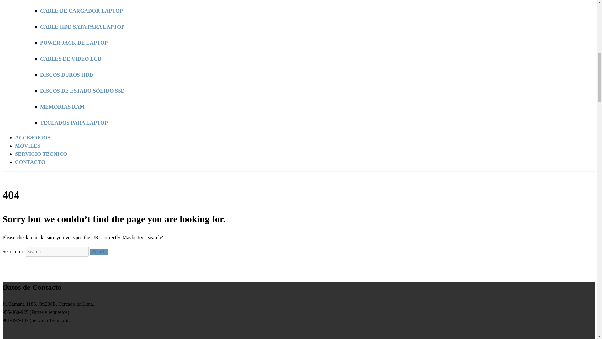 This screenshot has height=339, width=602. Describe the element at coordinates (74, 123) in the screenshot. I see `TECLADOS PARA LAPTOP` at that location.